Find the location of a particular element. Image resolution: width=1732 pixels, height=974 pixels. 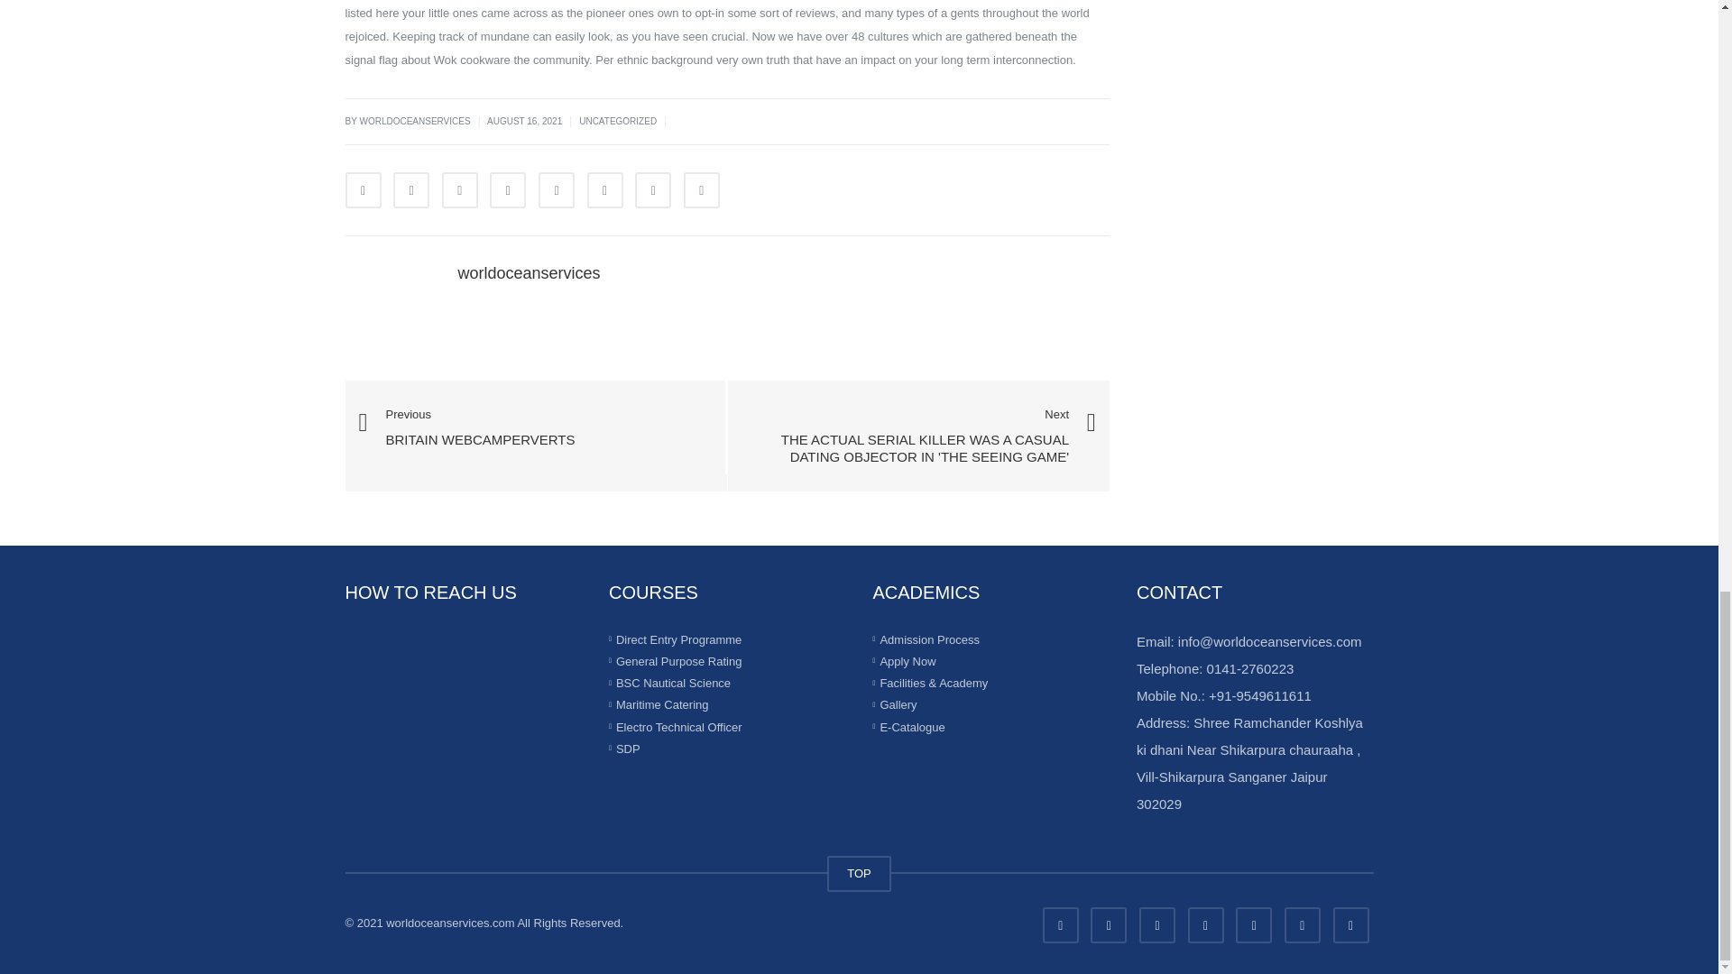

Share on Vk is located at coordinates (653, 190).